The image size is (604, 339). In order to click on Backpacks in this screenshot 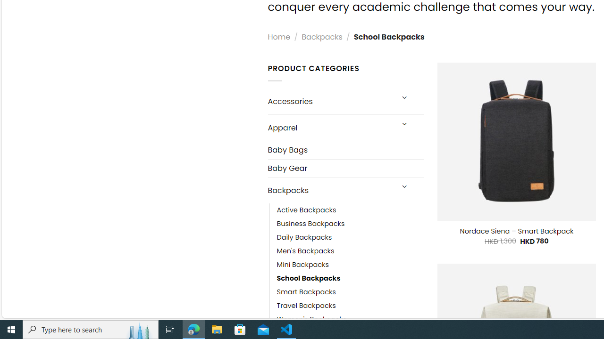, I will do `click(330, 190)`.